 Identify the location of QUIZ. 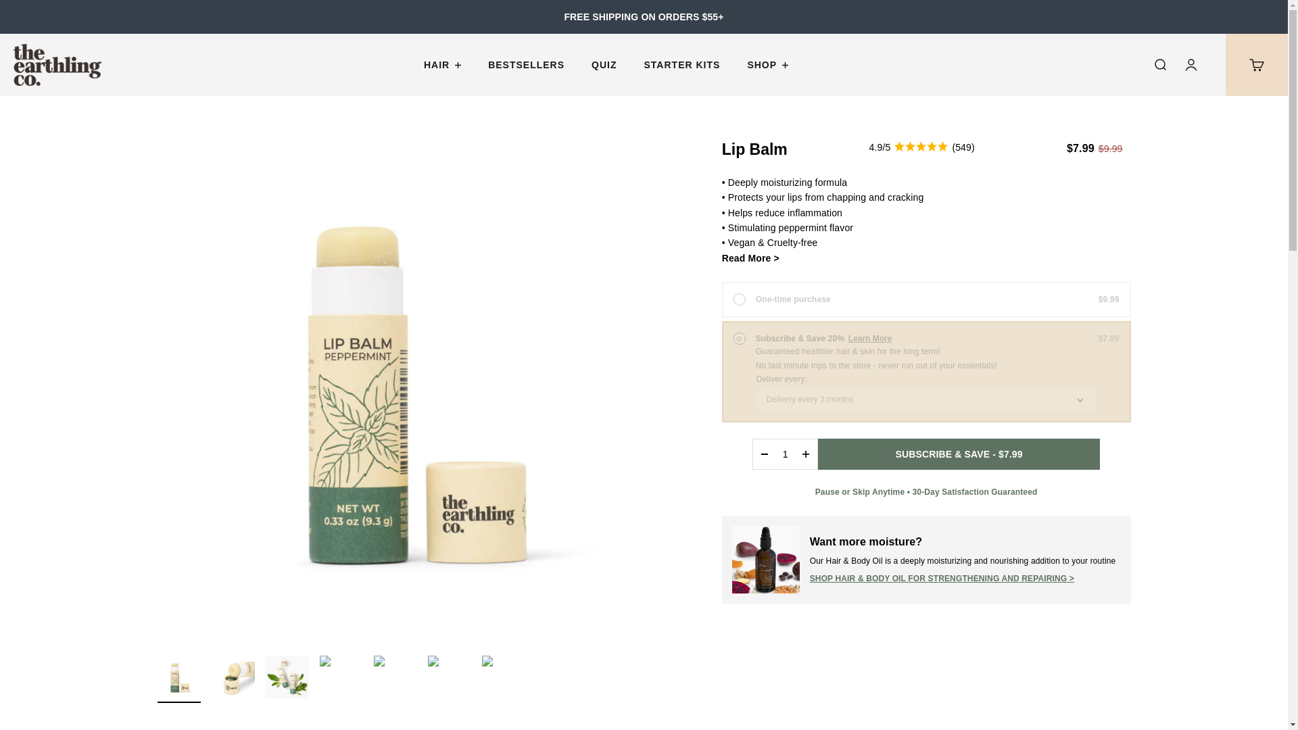
(604, 64).